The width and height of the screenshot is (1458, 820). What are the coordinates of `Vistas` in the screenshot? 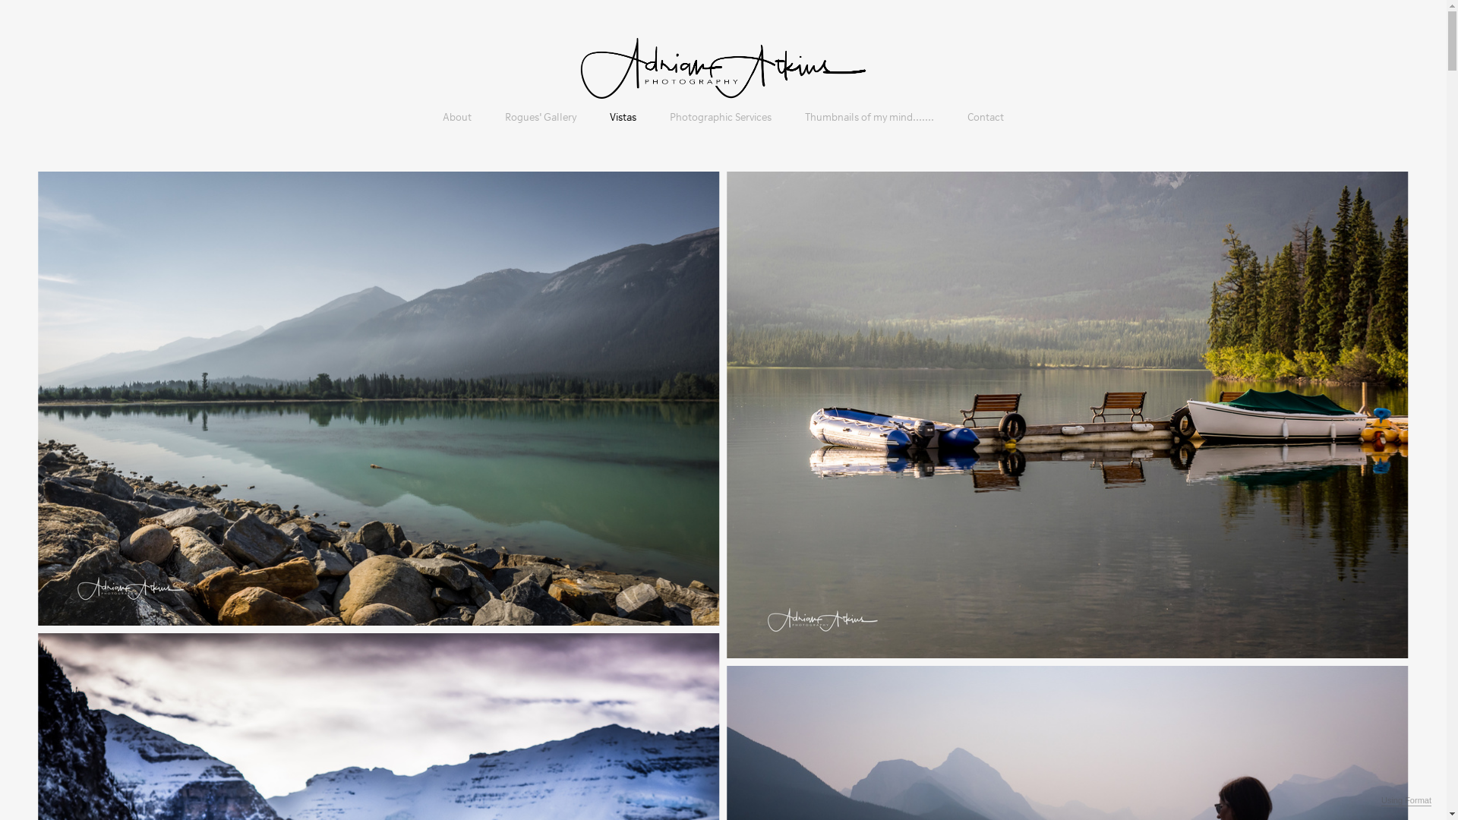 It's located at (623, 118).